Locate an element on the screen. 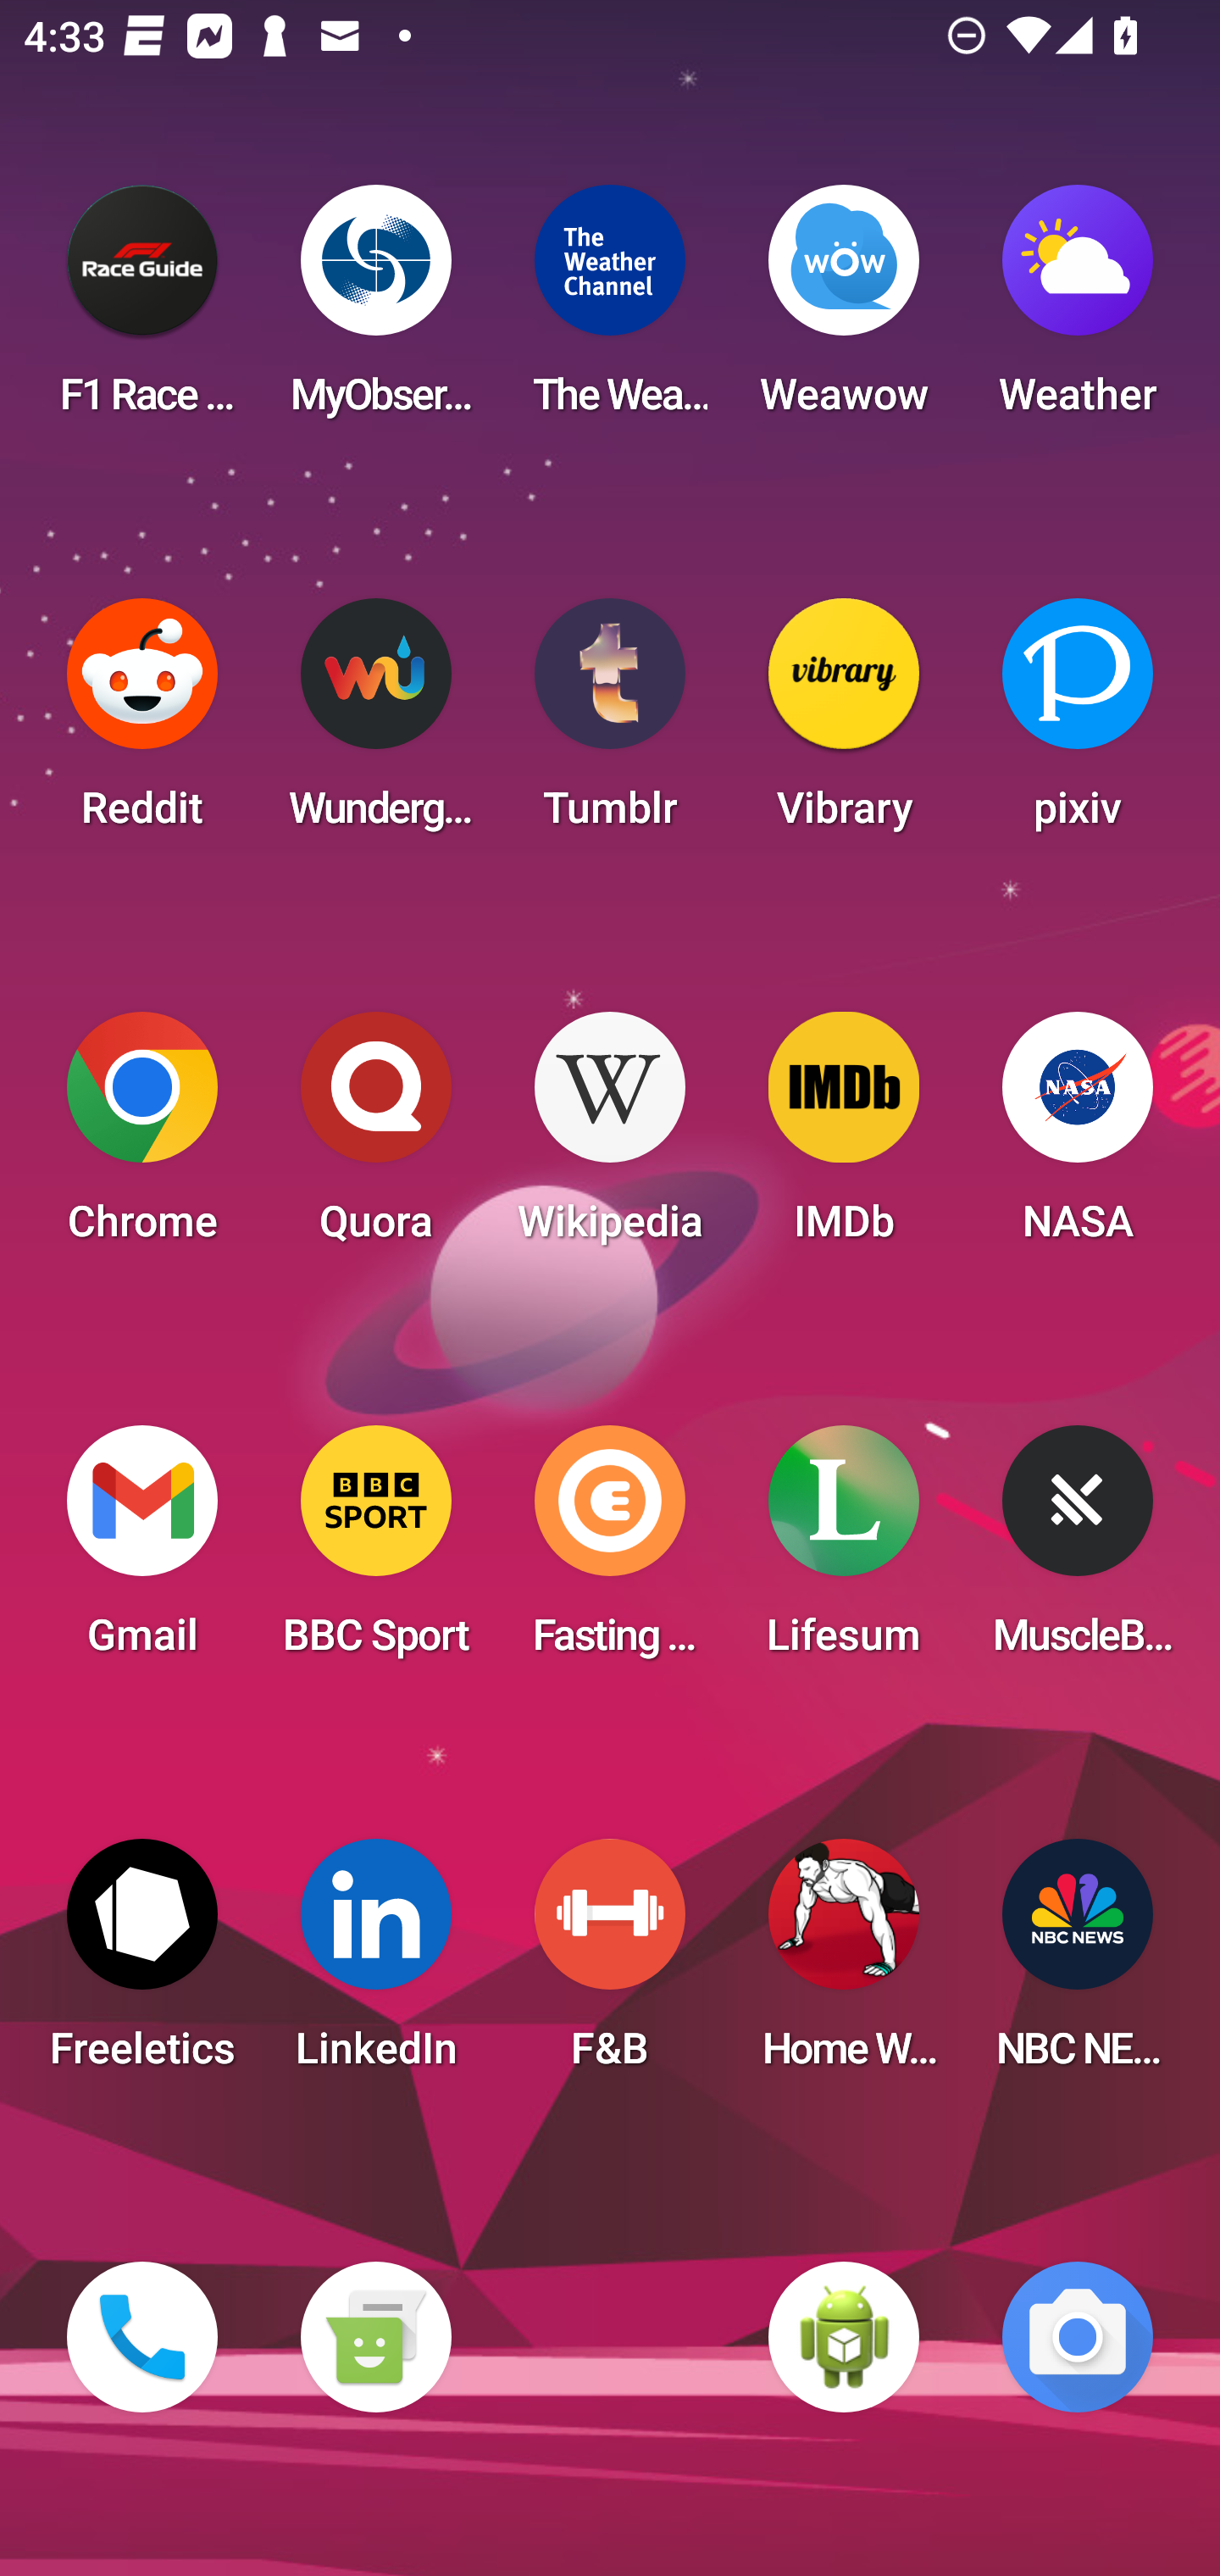  F&B is located at coordinates (610, 1964).